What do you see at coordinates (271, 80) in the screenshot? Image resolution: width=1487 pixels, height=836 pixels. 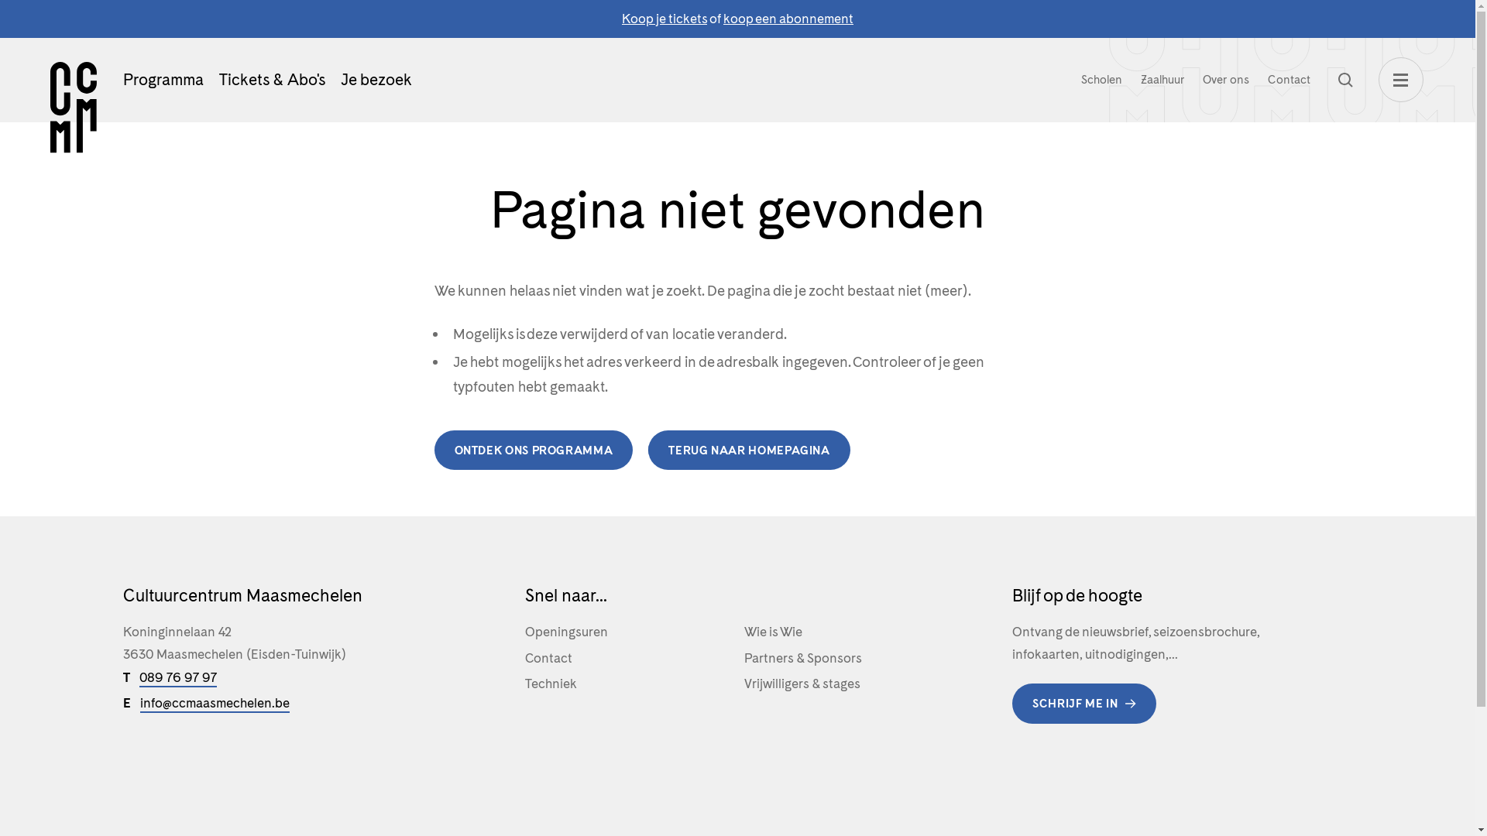 I see `Tickets & Abo's` at bounding box center [271, 80].